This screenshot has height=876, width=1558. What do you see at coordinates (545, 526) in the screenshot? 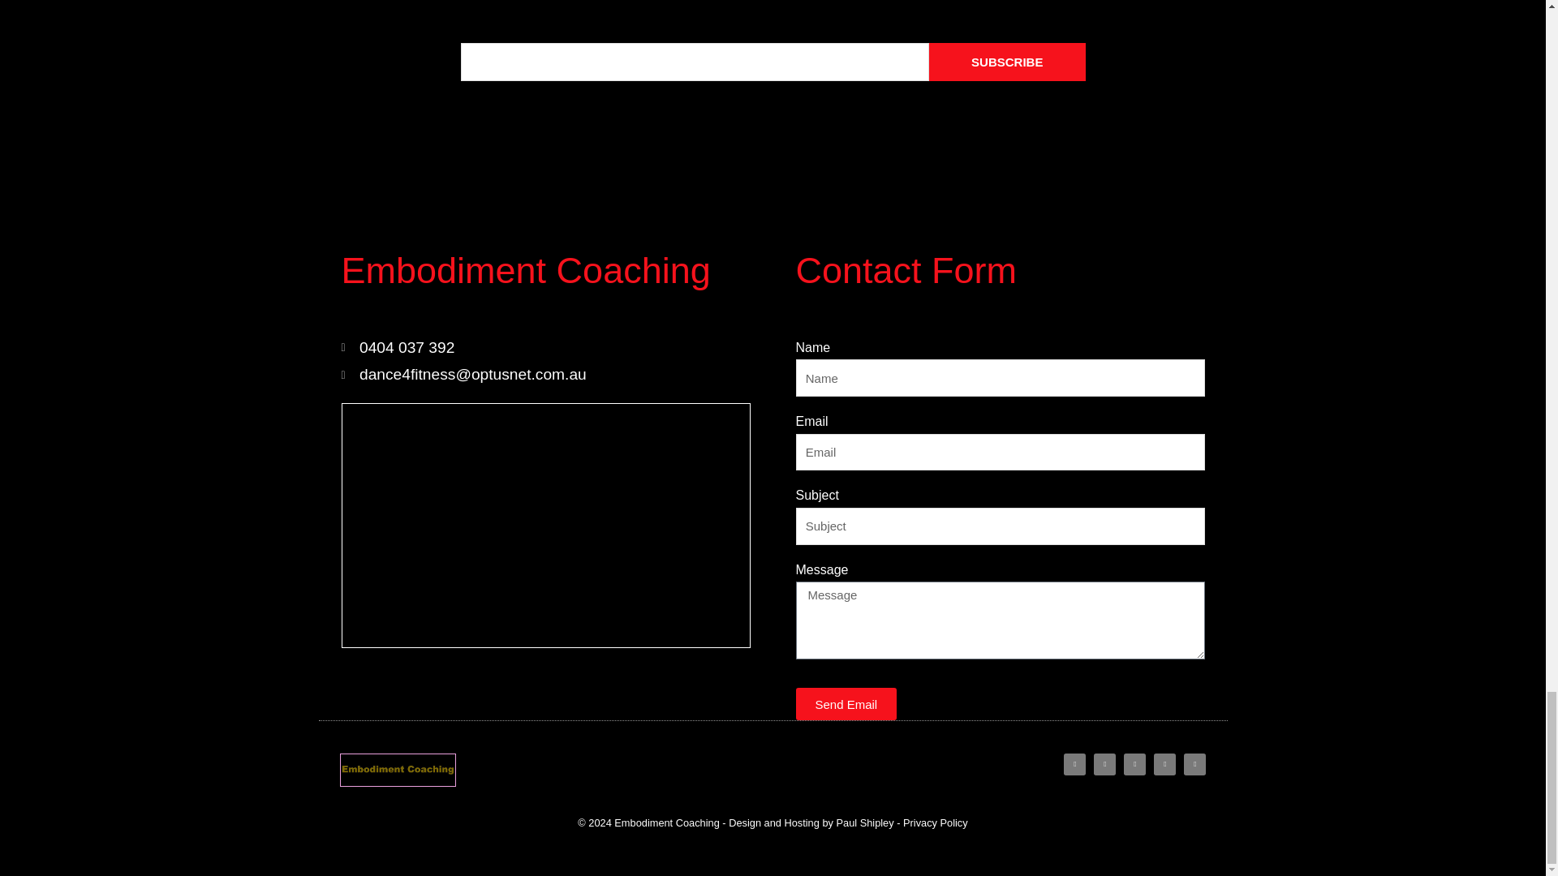
I see `Elwood, Victoria, Australia ` at bounding box center [545, 526].